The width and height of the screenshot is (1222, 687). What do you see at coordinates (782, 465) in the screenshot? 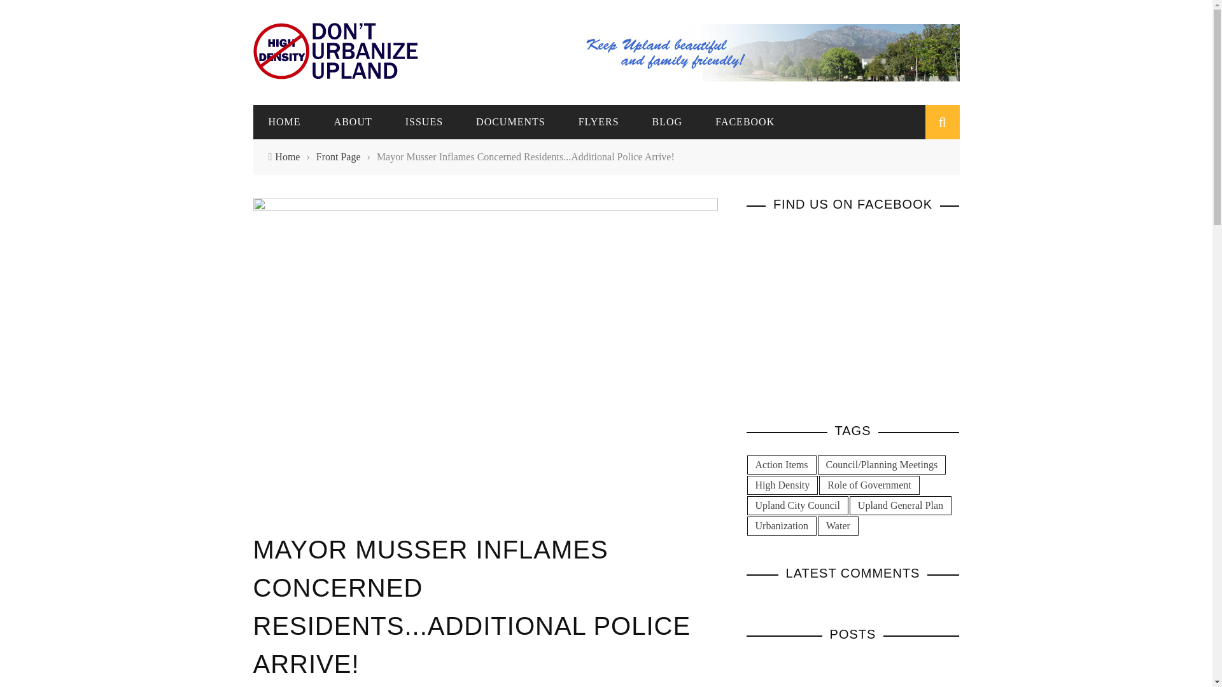
I see `24 topics` at bounding box center [782, 465].